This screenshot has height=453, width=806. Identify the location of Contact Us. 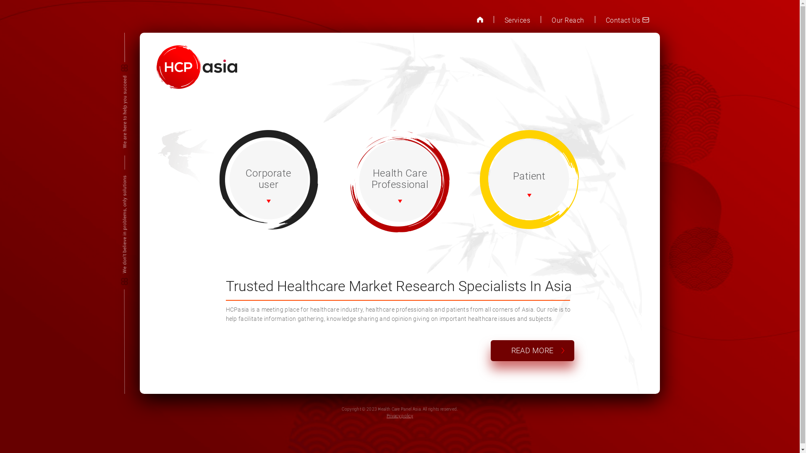
(628, 20).